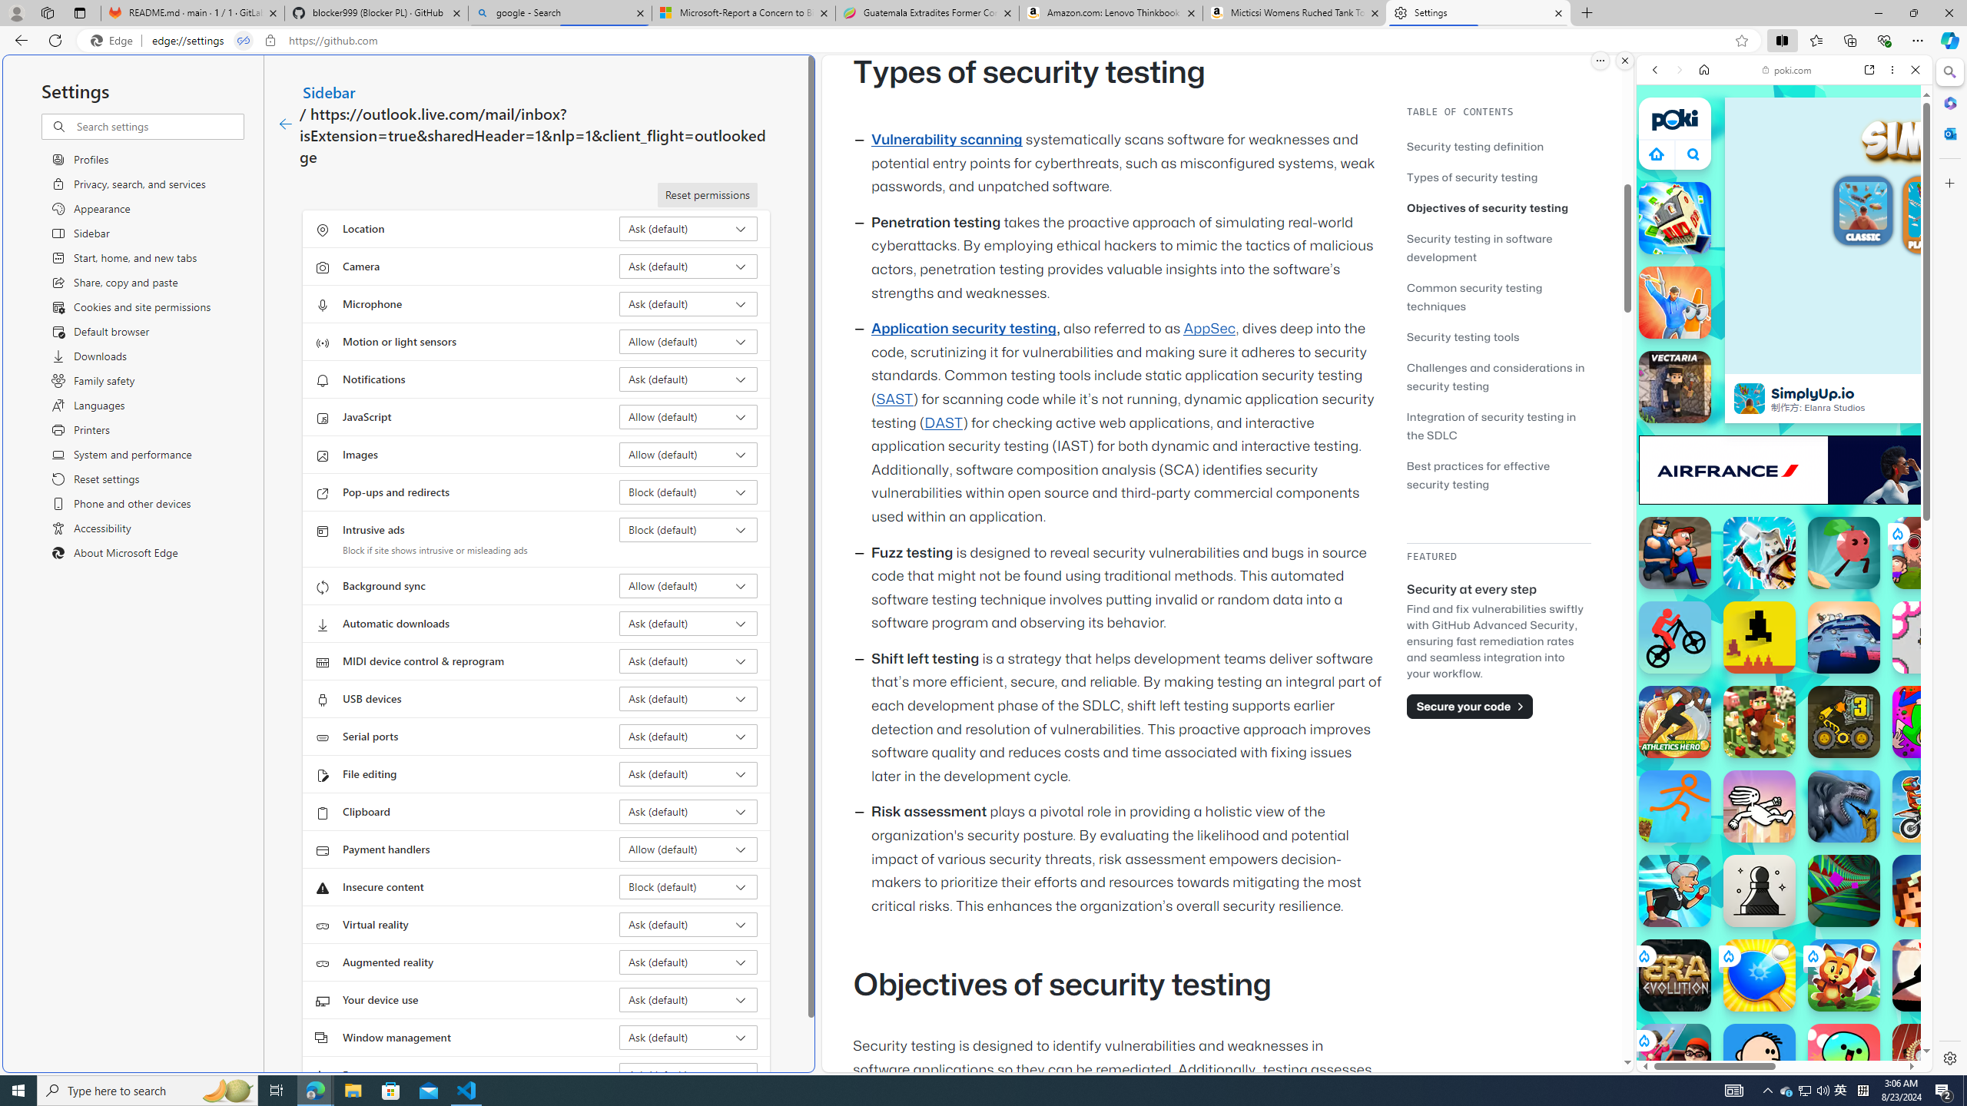  I want to click on Sports Games, so click(1784, 512).